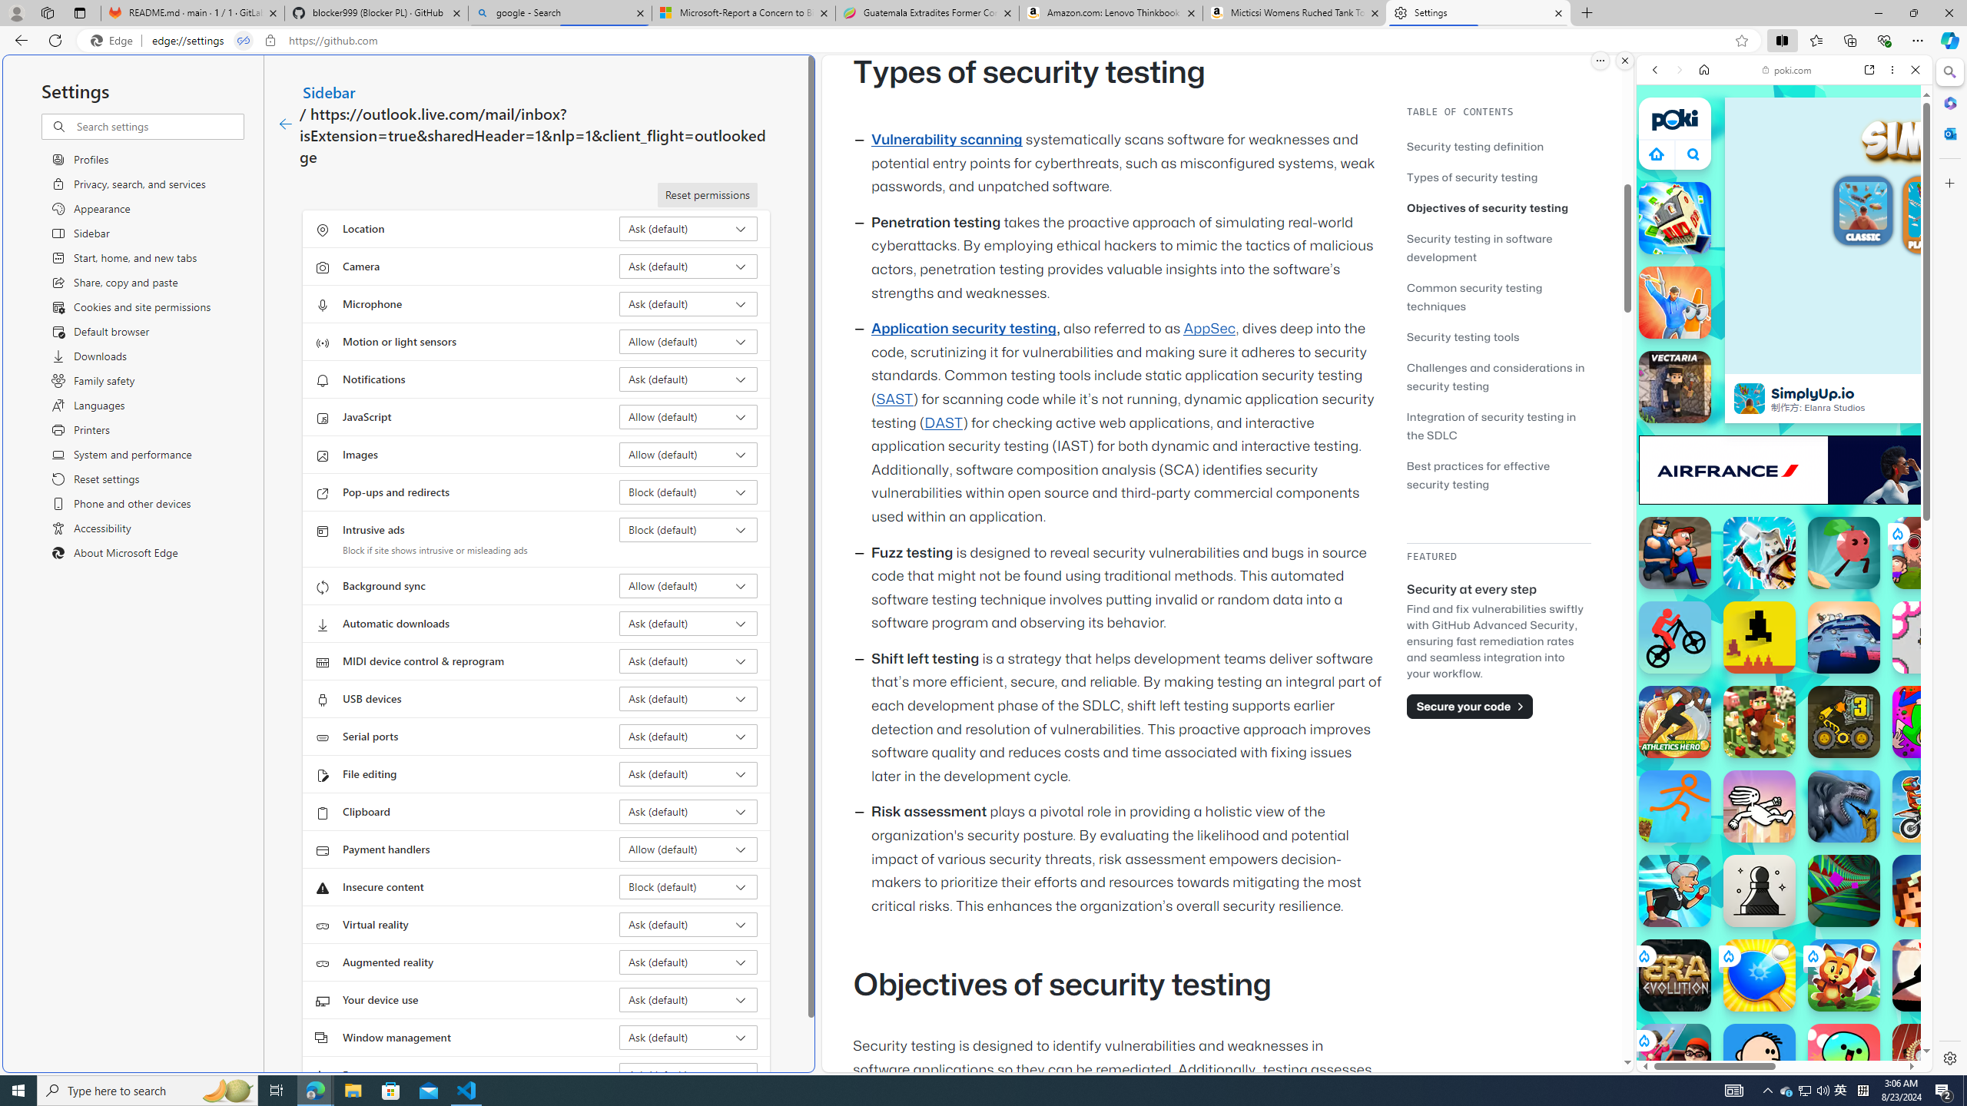  I want to click on Sports Games, so click(1784, 512).